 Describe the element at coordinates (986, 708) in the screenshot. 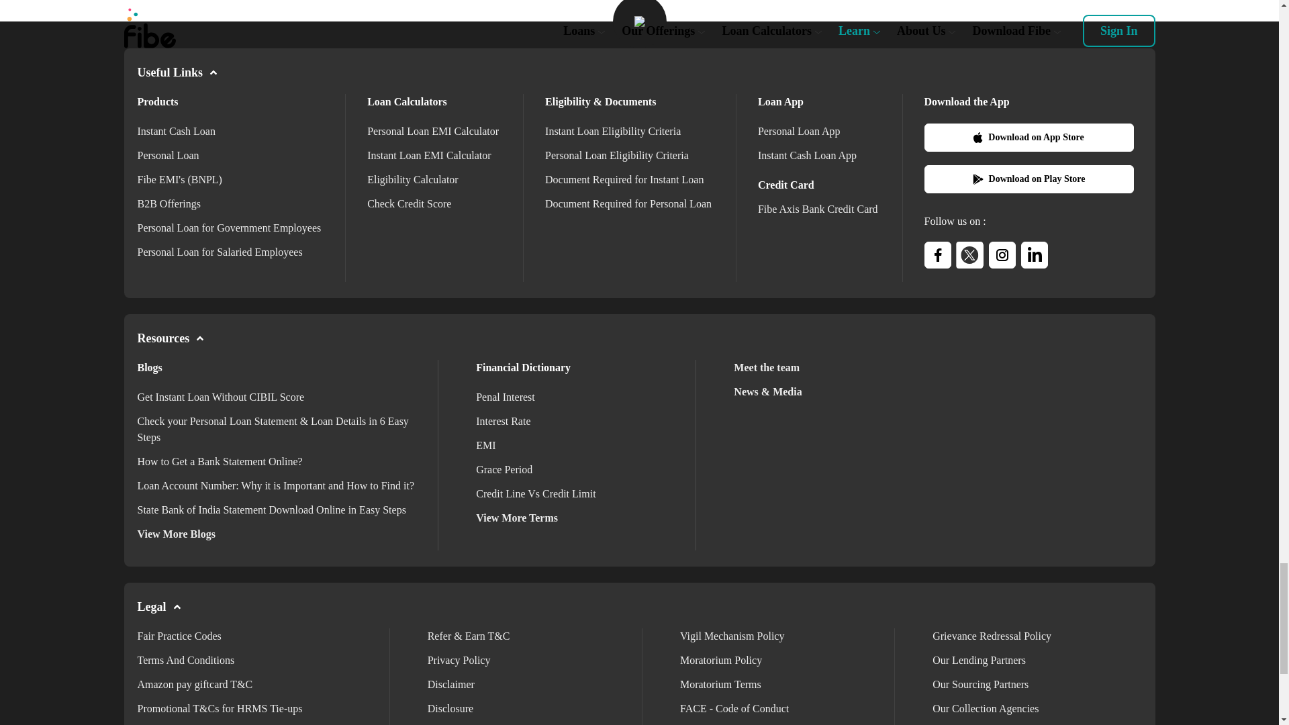

I see `Our Collection Agencies` at that location.